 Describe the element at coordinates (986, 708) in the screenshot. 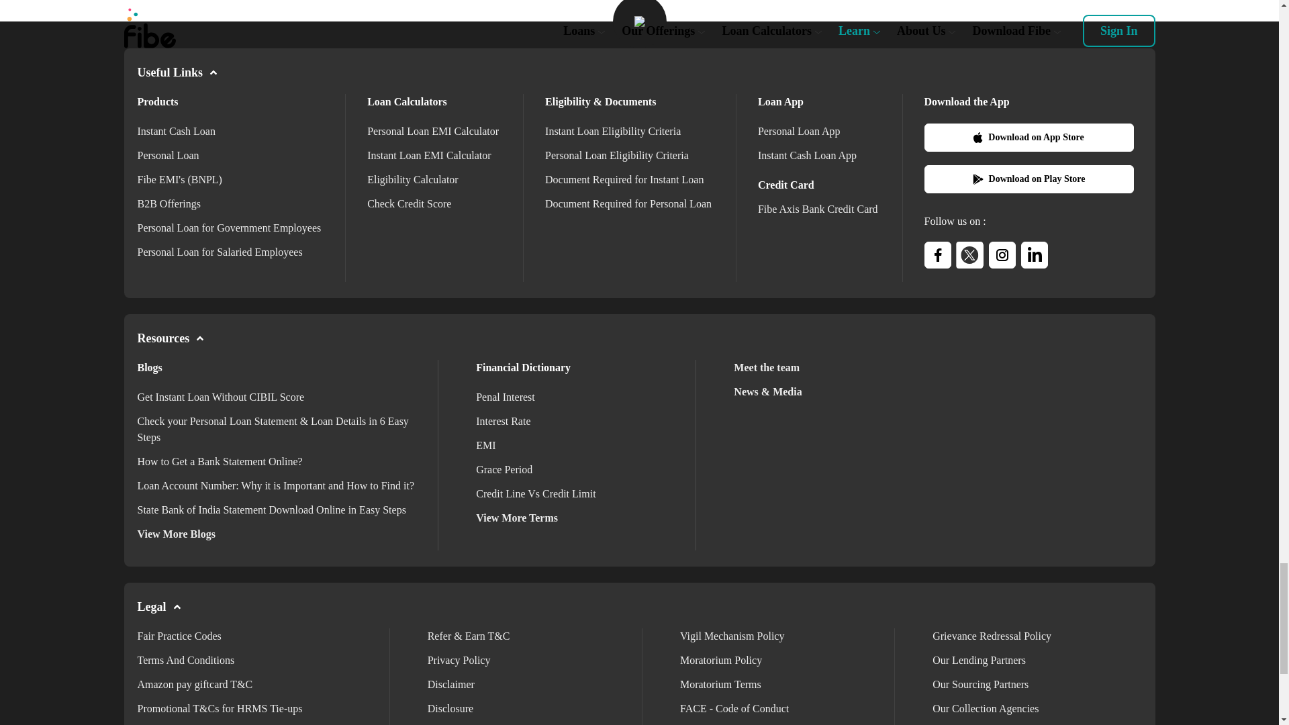

I see `Our Collection Agencies` at that location.